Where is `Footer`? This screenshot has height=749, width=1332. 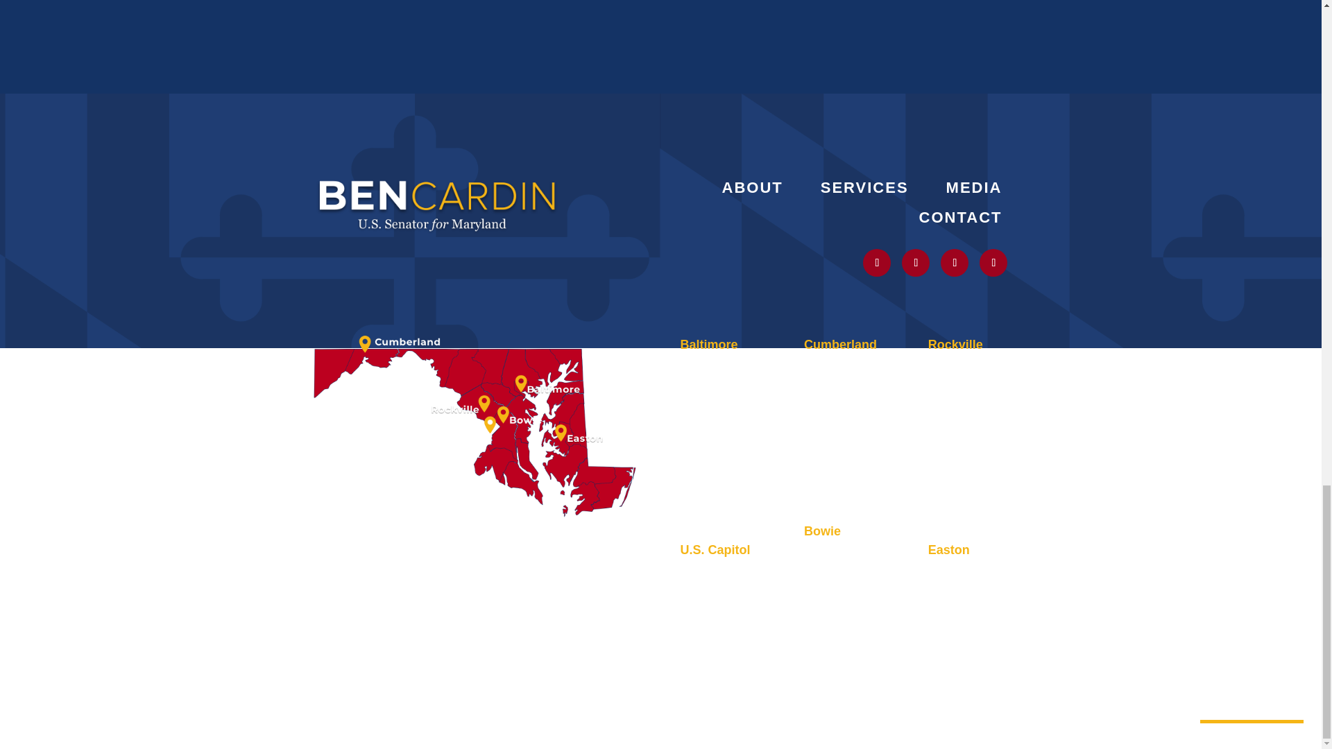
Footer is located at coordinates (437, 204).